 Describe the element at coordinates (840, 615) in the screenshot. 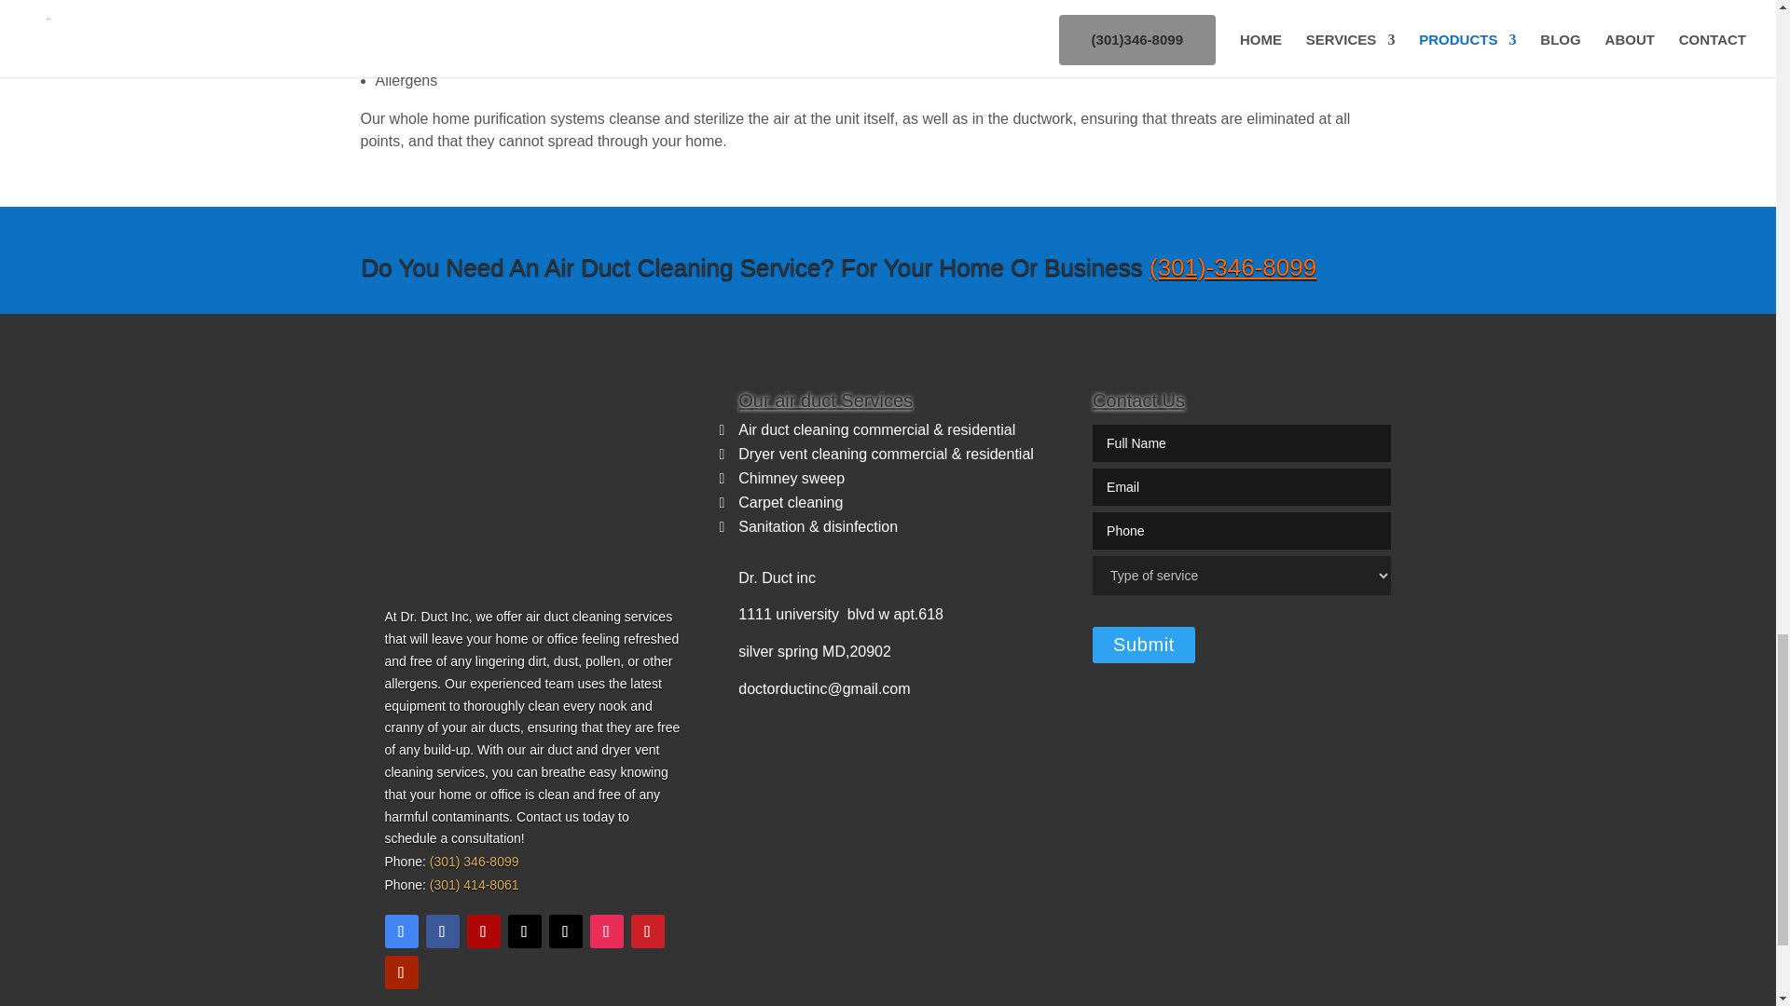

I see `1111 university  blvd w apt.618` at that location.